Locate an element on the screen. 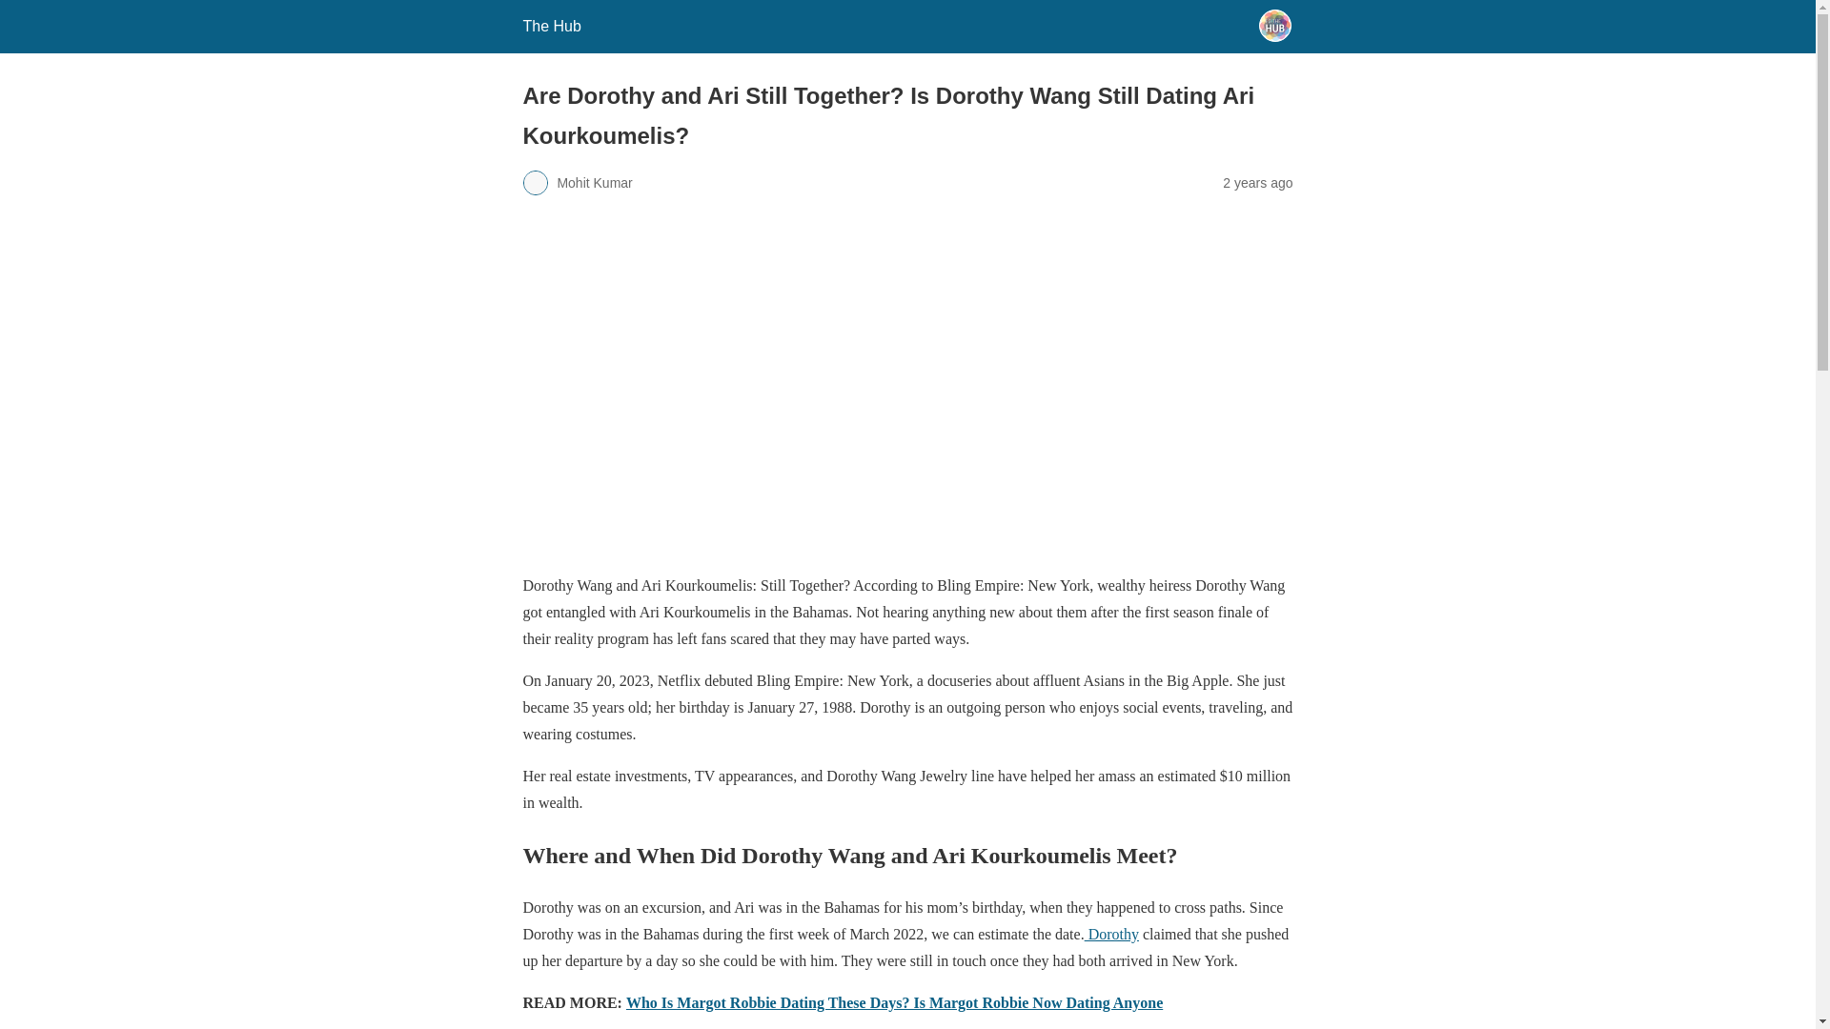 This screenshot has height=1029, width=1830. Dorothy is located at coordinates (1111, 934).